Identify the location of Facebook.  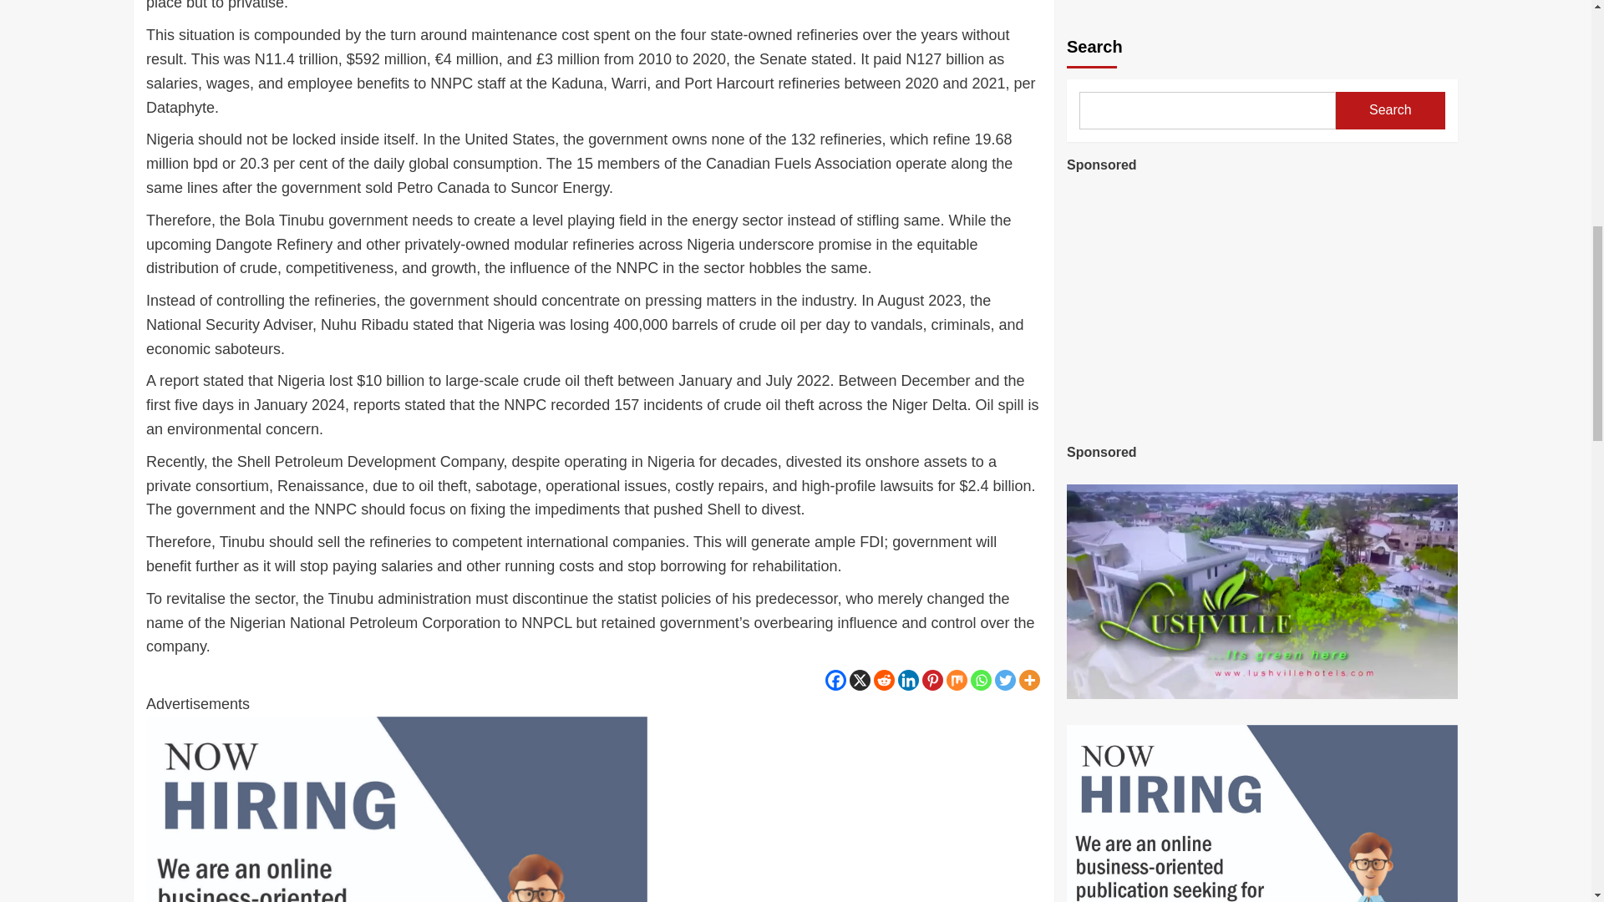
(835, 680).